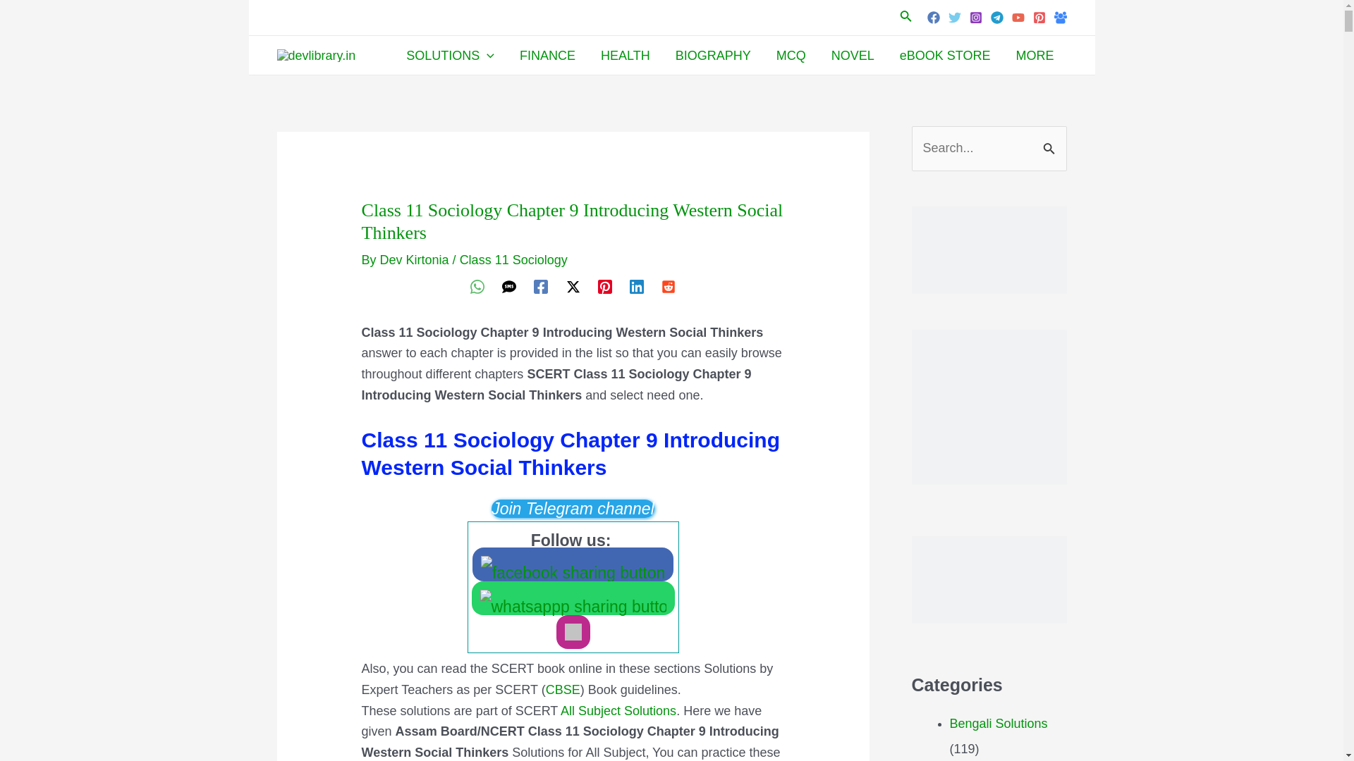 This screenshot has height=761, width=1354. What do you see at coordinates (713, 55) in the screenshot?
I see `BIOGRAPHY` at bounding box center [713, 55].